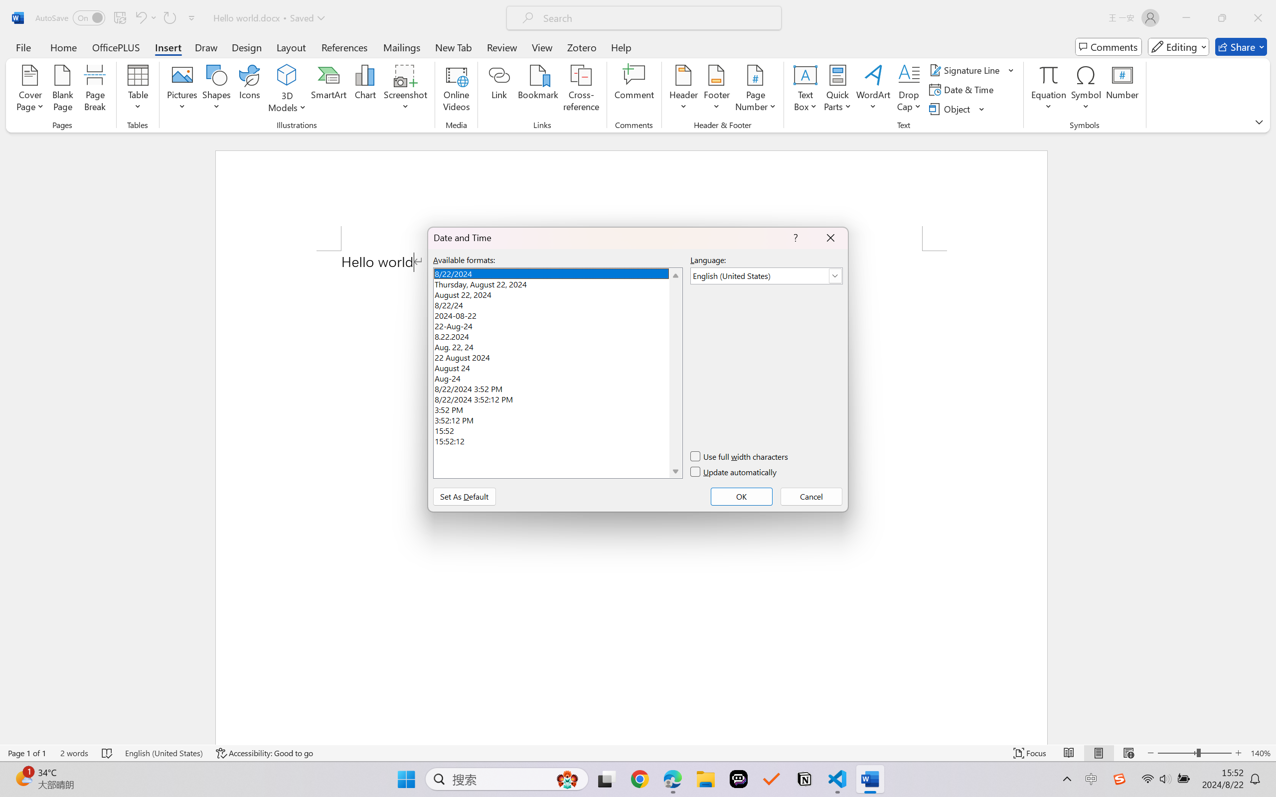 This screenshot has height=797, width=1276. What do you see at coordinates (406, 90) in the screenshot?
I see `Screenshot` at bounding box center [406, 90].